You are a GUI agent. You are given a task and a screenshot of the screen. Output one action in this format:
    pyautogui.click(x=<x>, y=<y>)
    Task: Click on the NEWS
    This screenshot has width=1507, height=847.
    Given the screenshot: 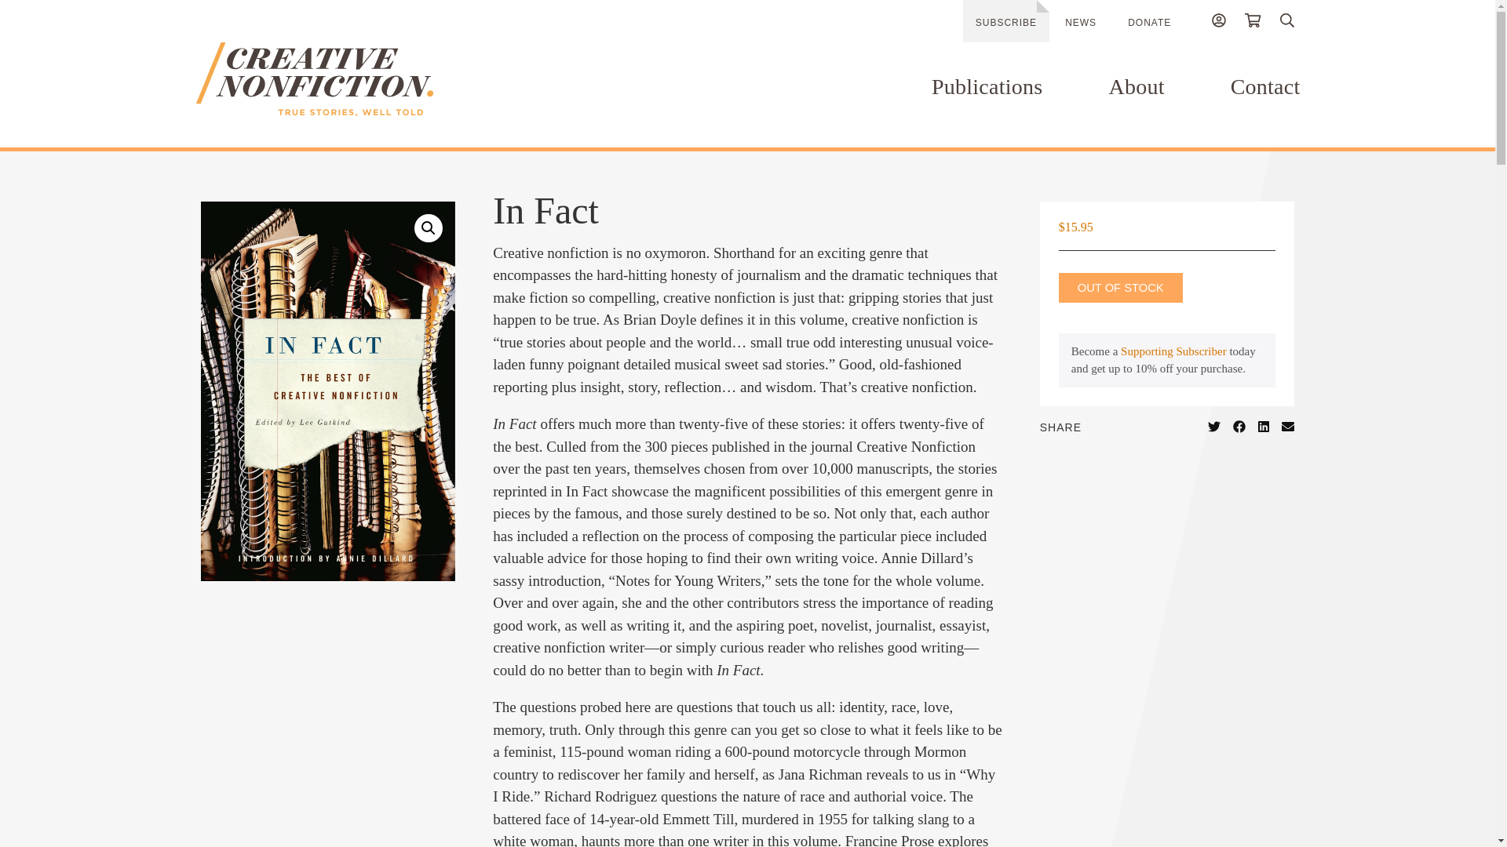 What is the action you would take?
    pyautogui.click(x=1081, y=22)
    